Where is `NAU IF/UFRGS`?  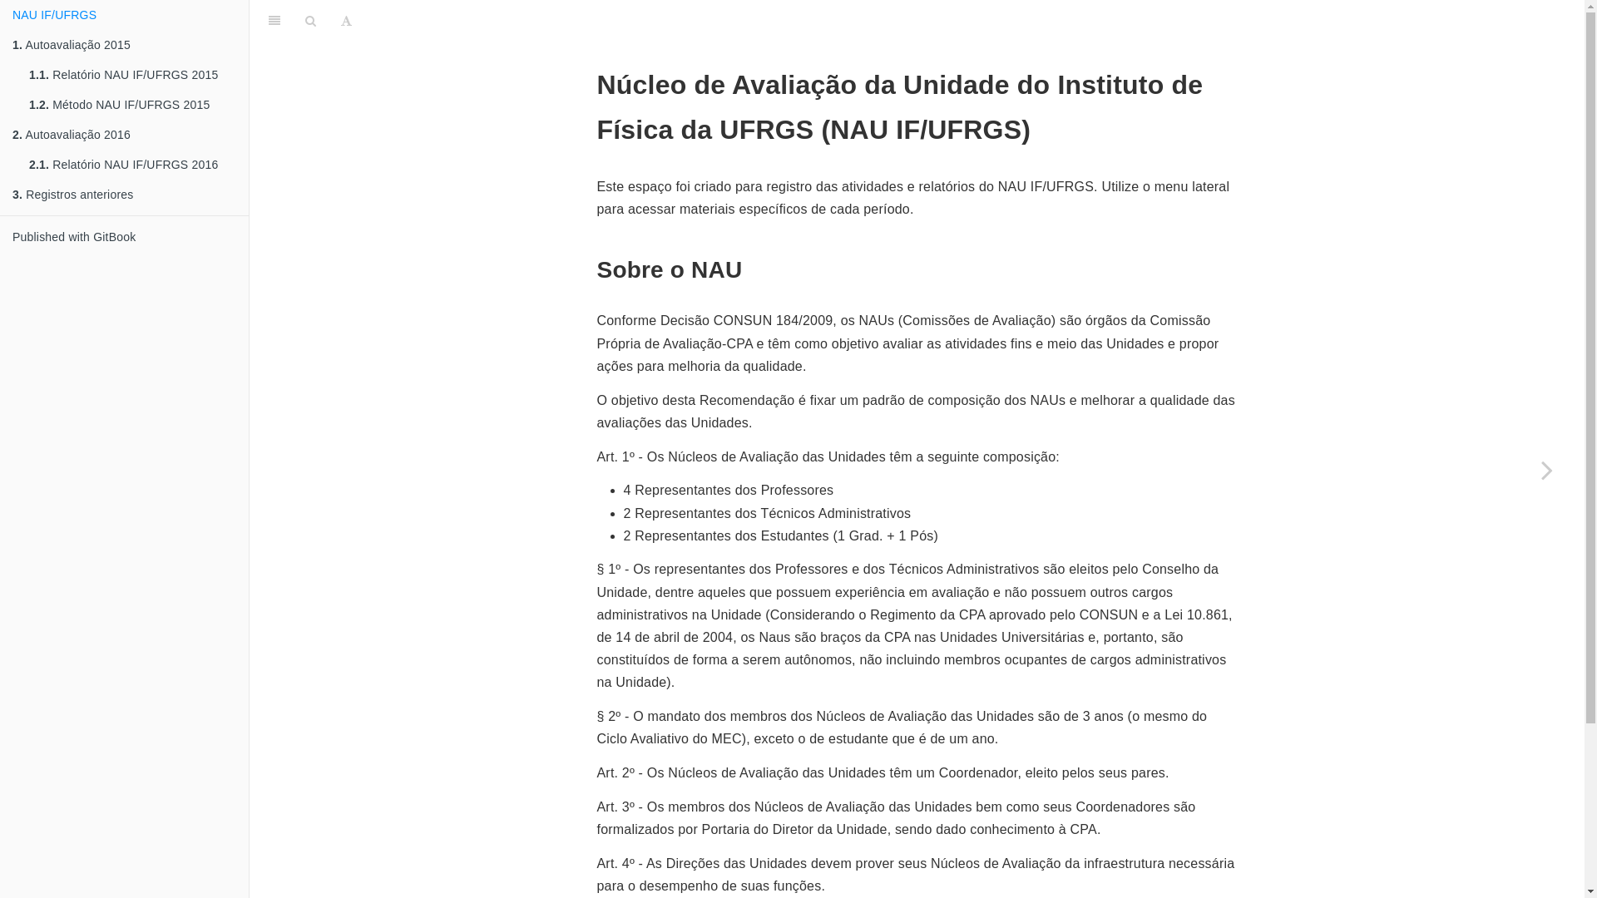
NAU IF/UFRGS is located at coordinates (125, 15).